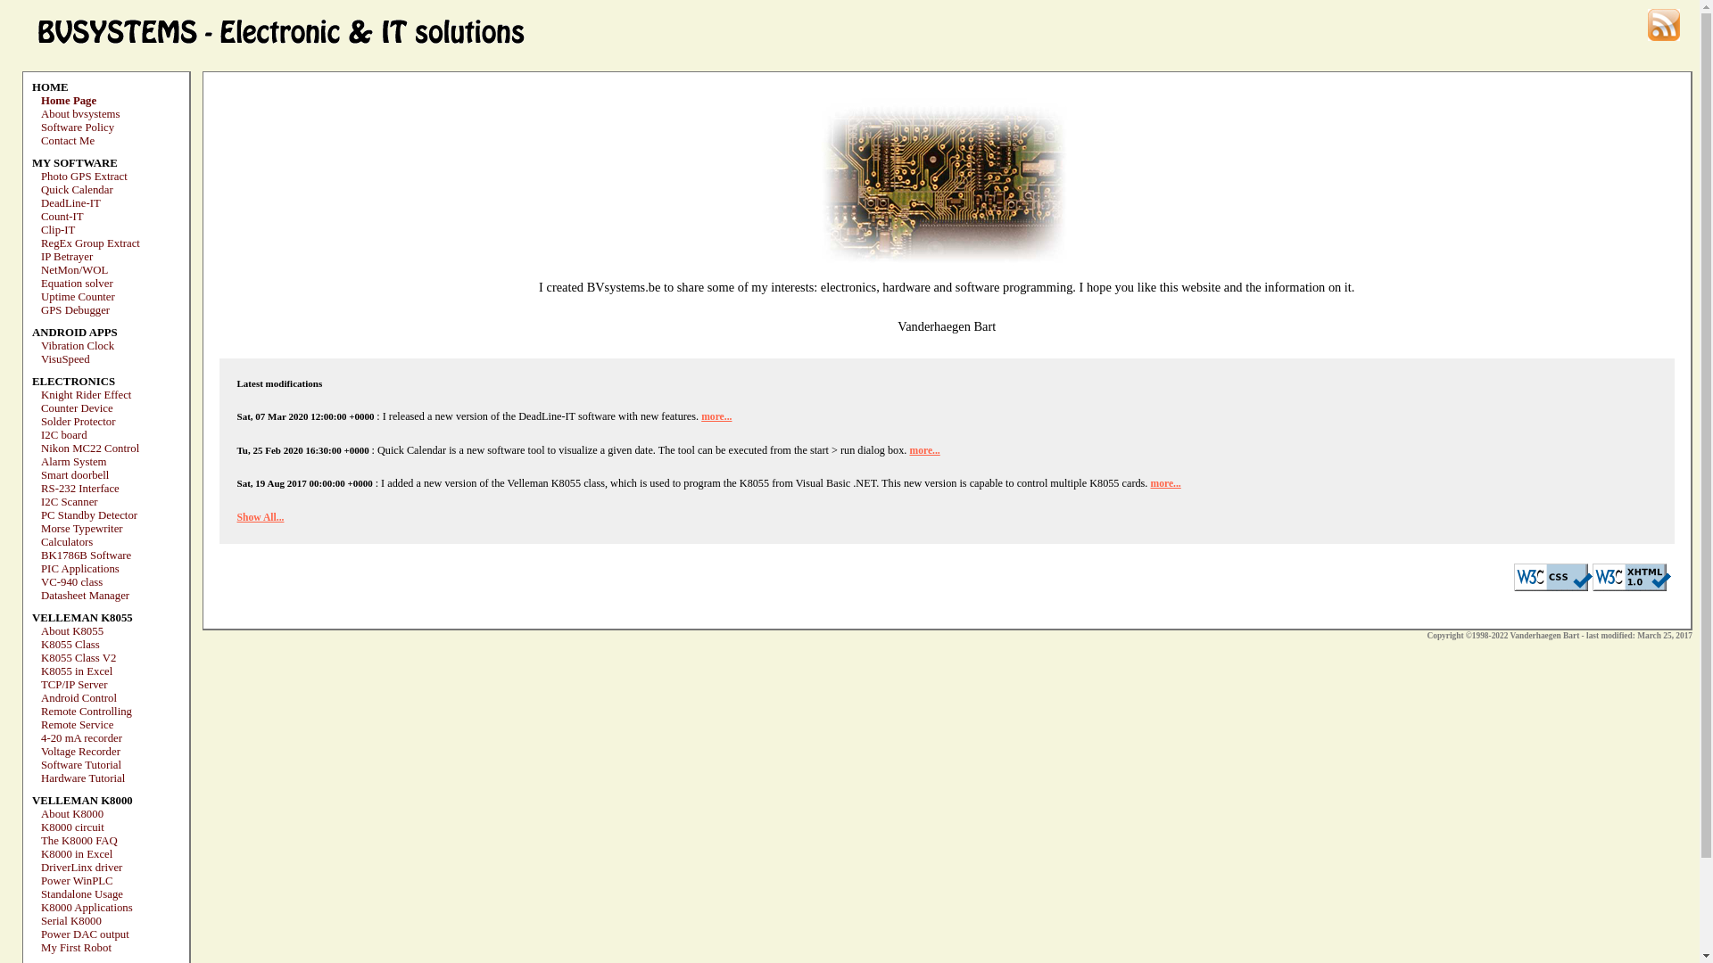  What do you see at coordinates (87, 712) in the screenshot?
I see `Remote Controlling` at bounding box center [87, 712].